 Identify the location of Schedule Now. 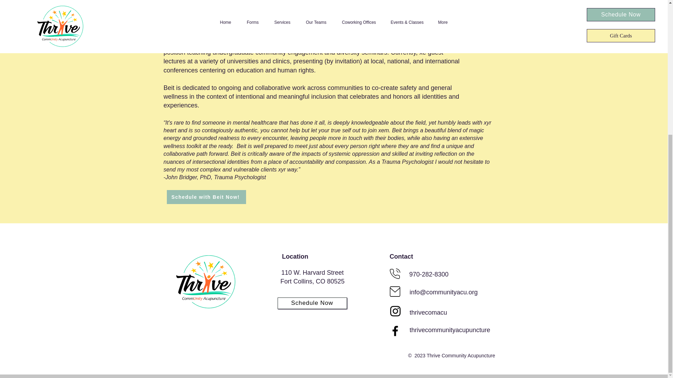
(313, 277).